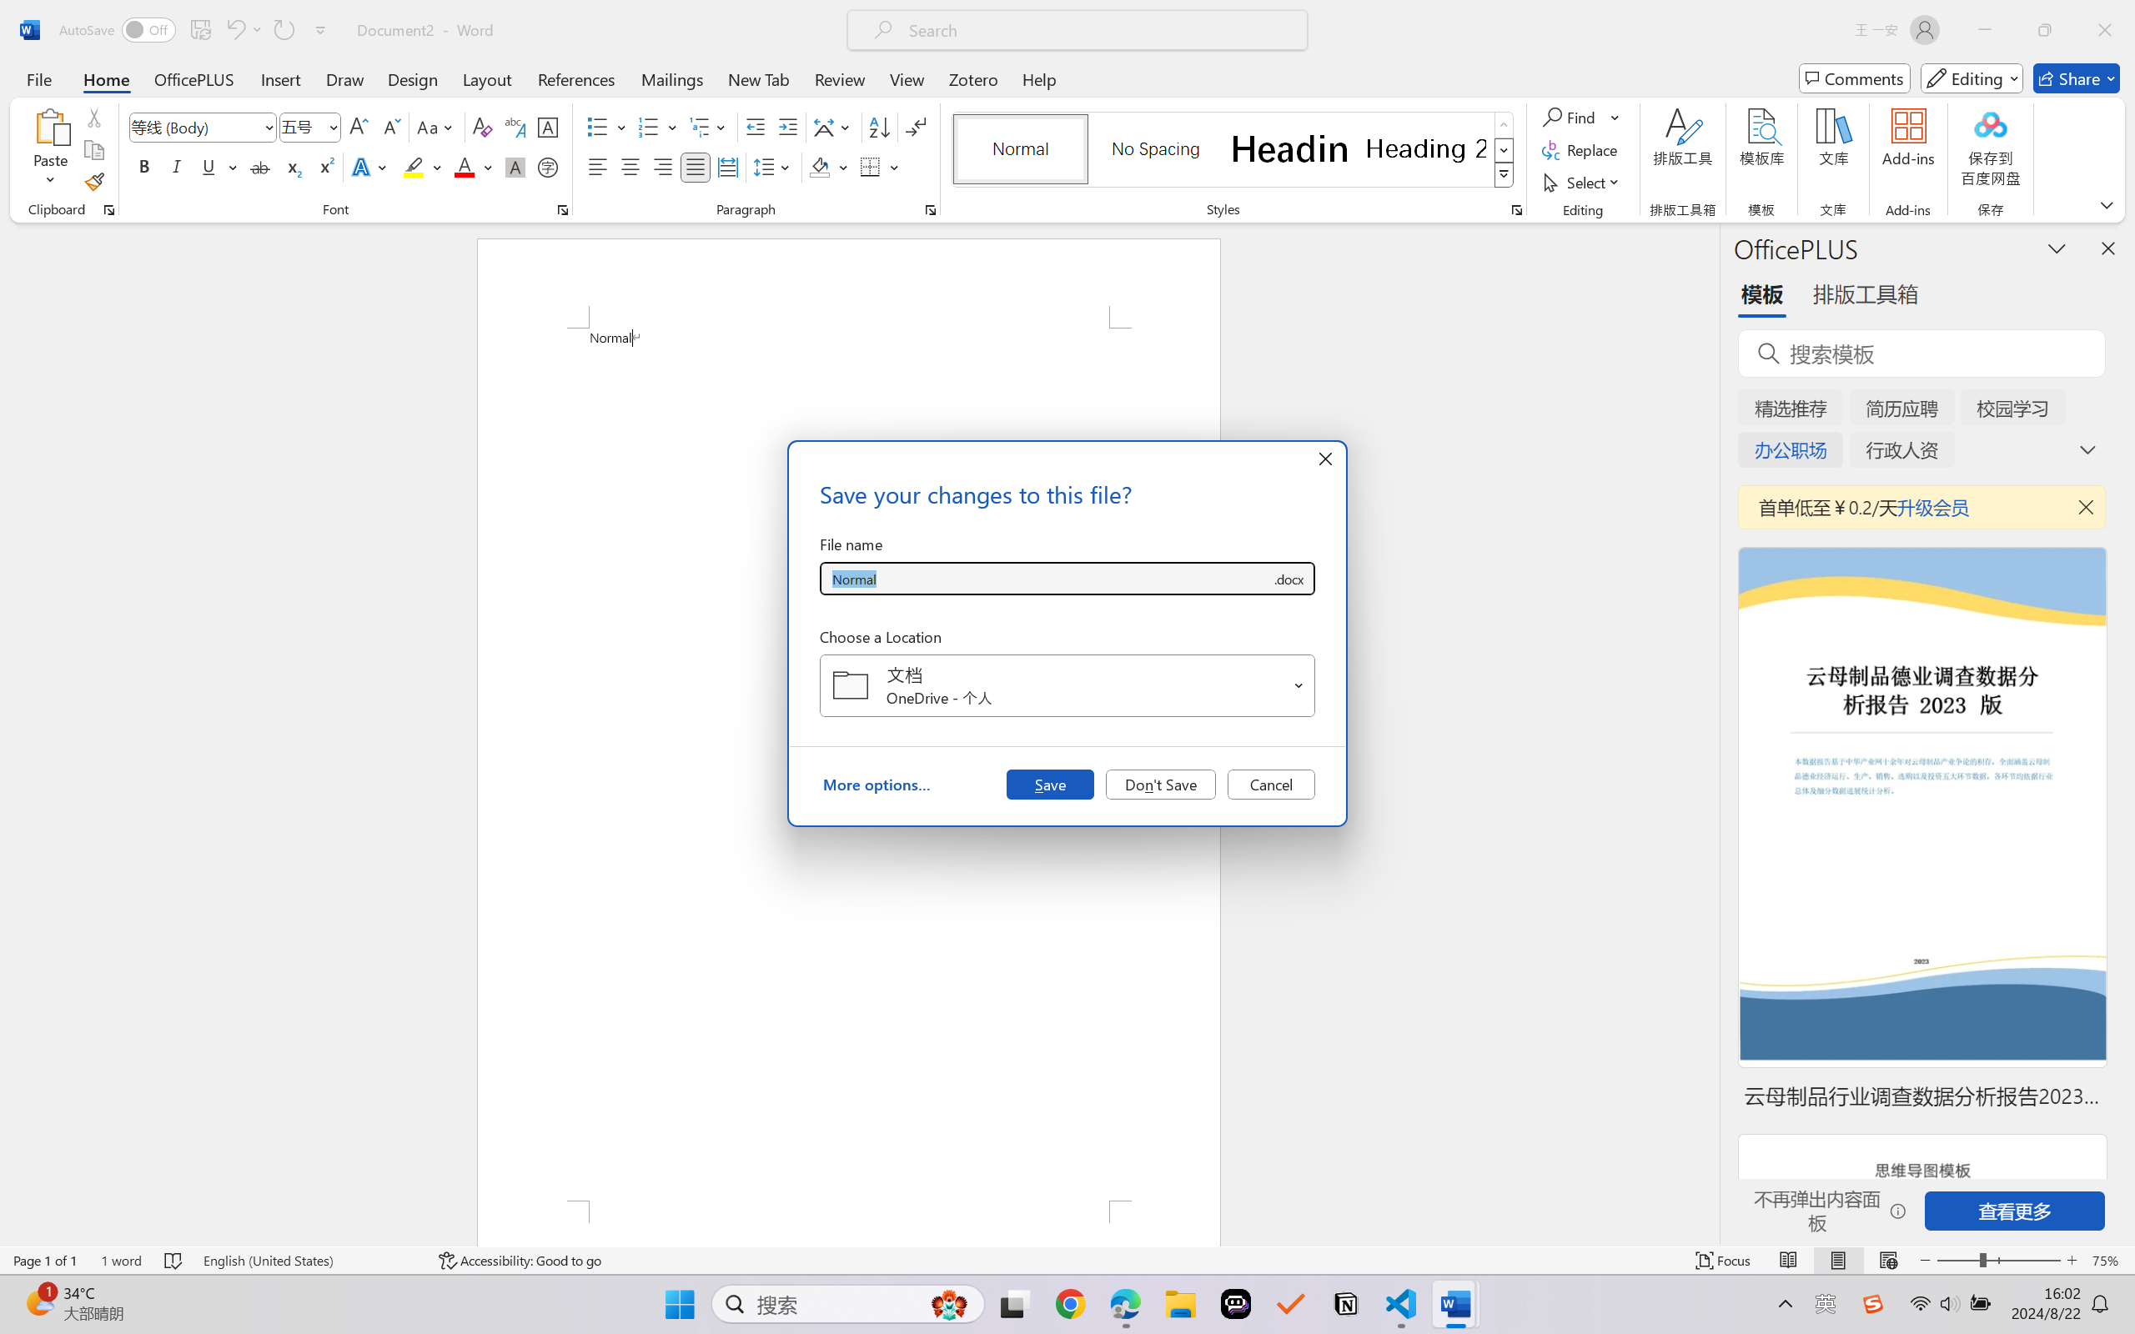 The height and width of the screenshot is (1334, 2135). Describe the element at coordinates (664, 167) in the screenshot. I see `Align Right` at that location.